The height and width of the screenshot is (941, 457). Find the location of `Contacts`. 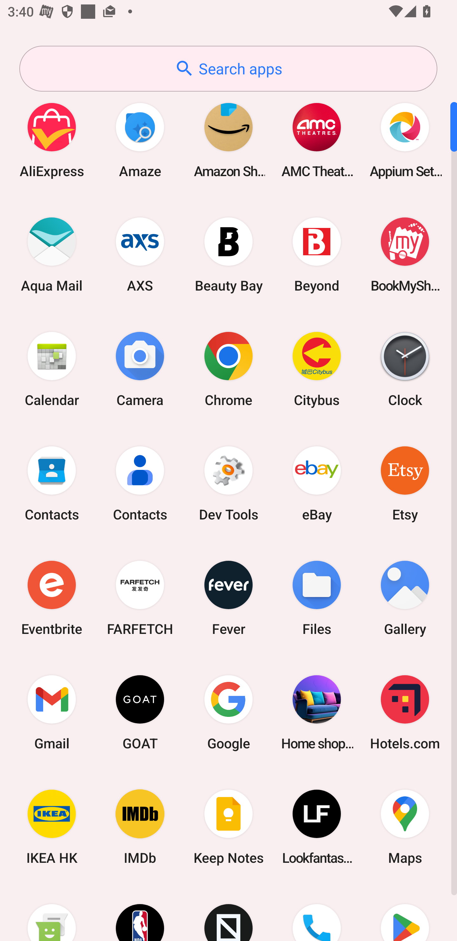

Contacts is located at coordinates (140, 483).